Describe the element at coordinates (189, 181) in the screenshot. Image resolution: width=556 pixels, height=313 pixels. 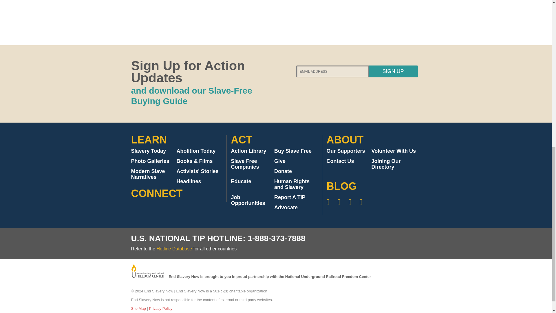
I see `Headlines` at that location.